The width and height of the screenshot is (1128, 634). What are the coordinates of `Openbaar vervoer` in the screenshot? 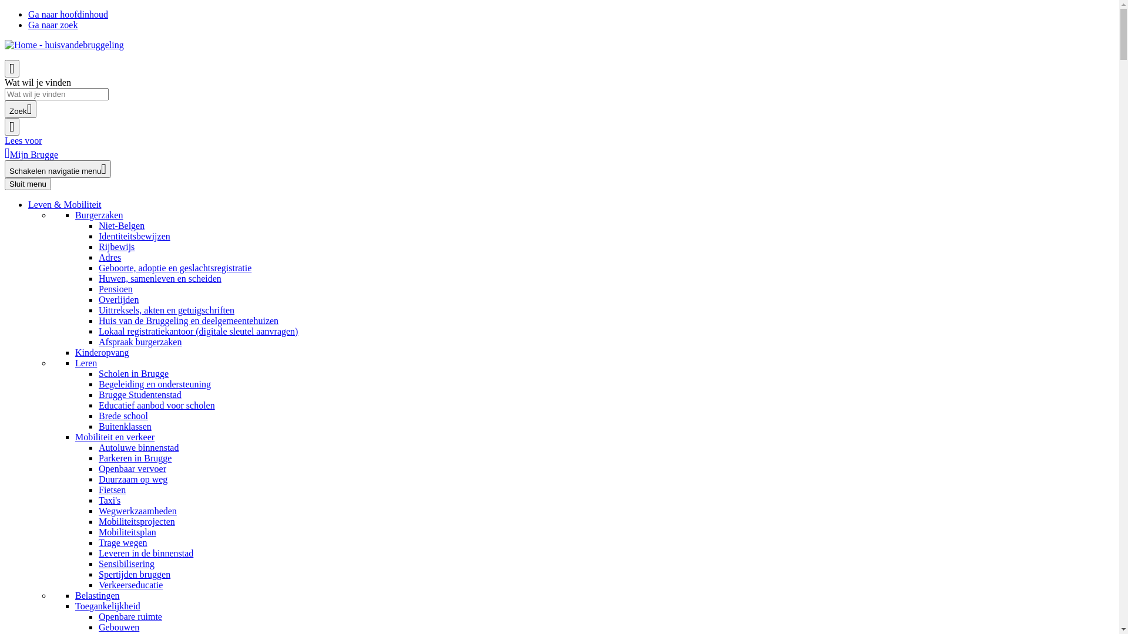 It's located at (133, 468).